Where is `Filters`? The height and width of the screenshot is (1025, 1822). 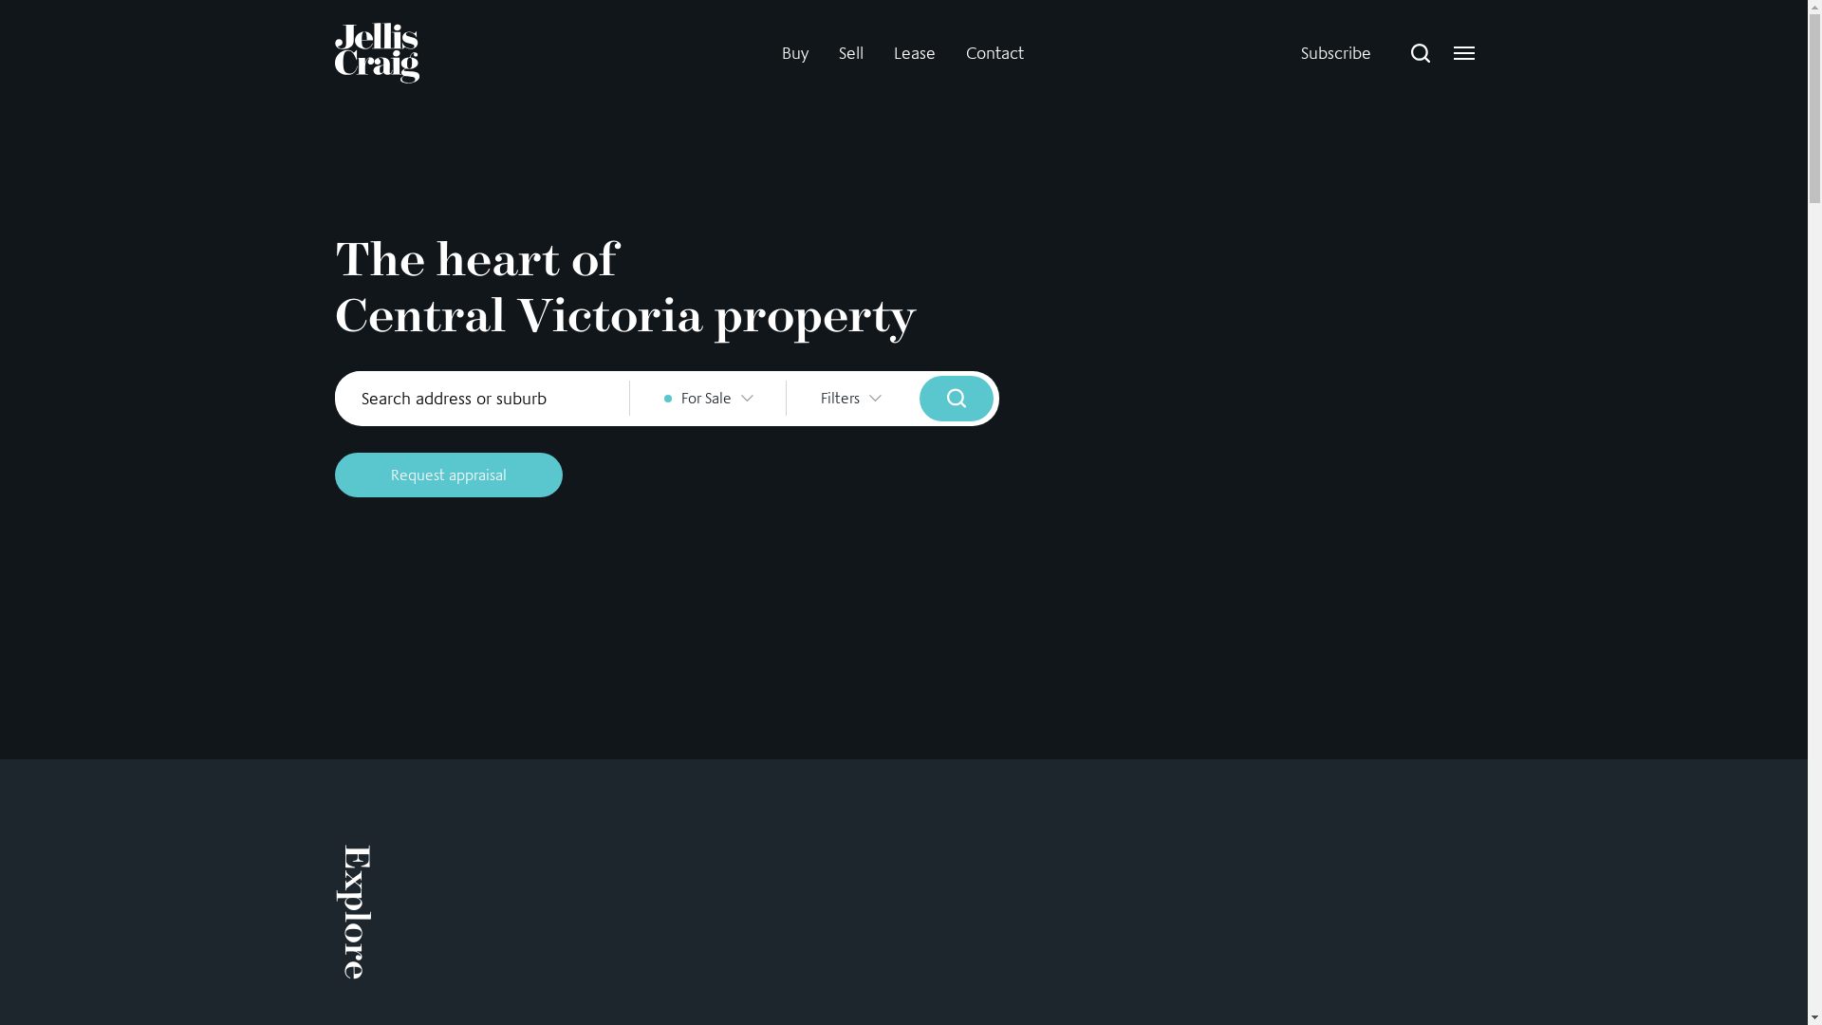 Filters is located at coordinates (849, 399).